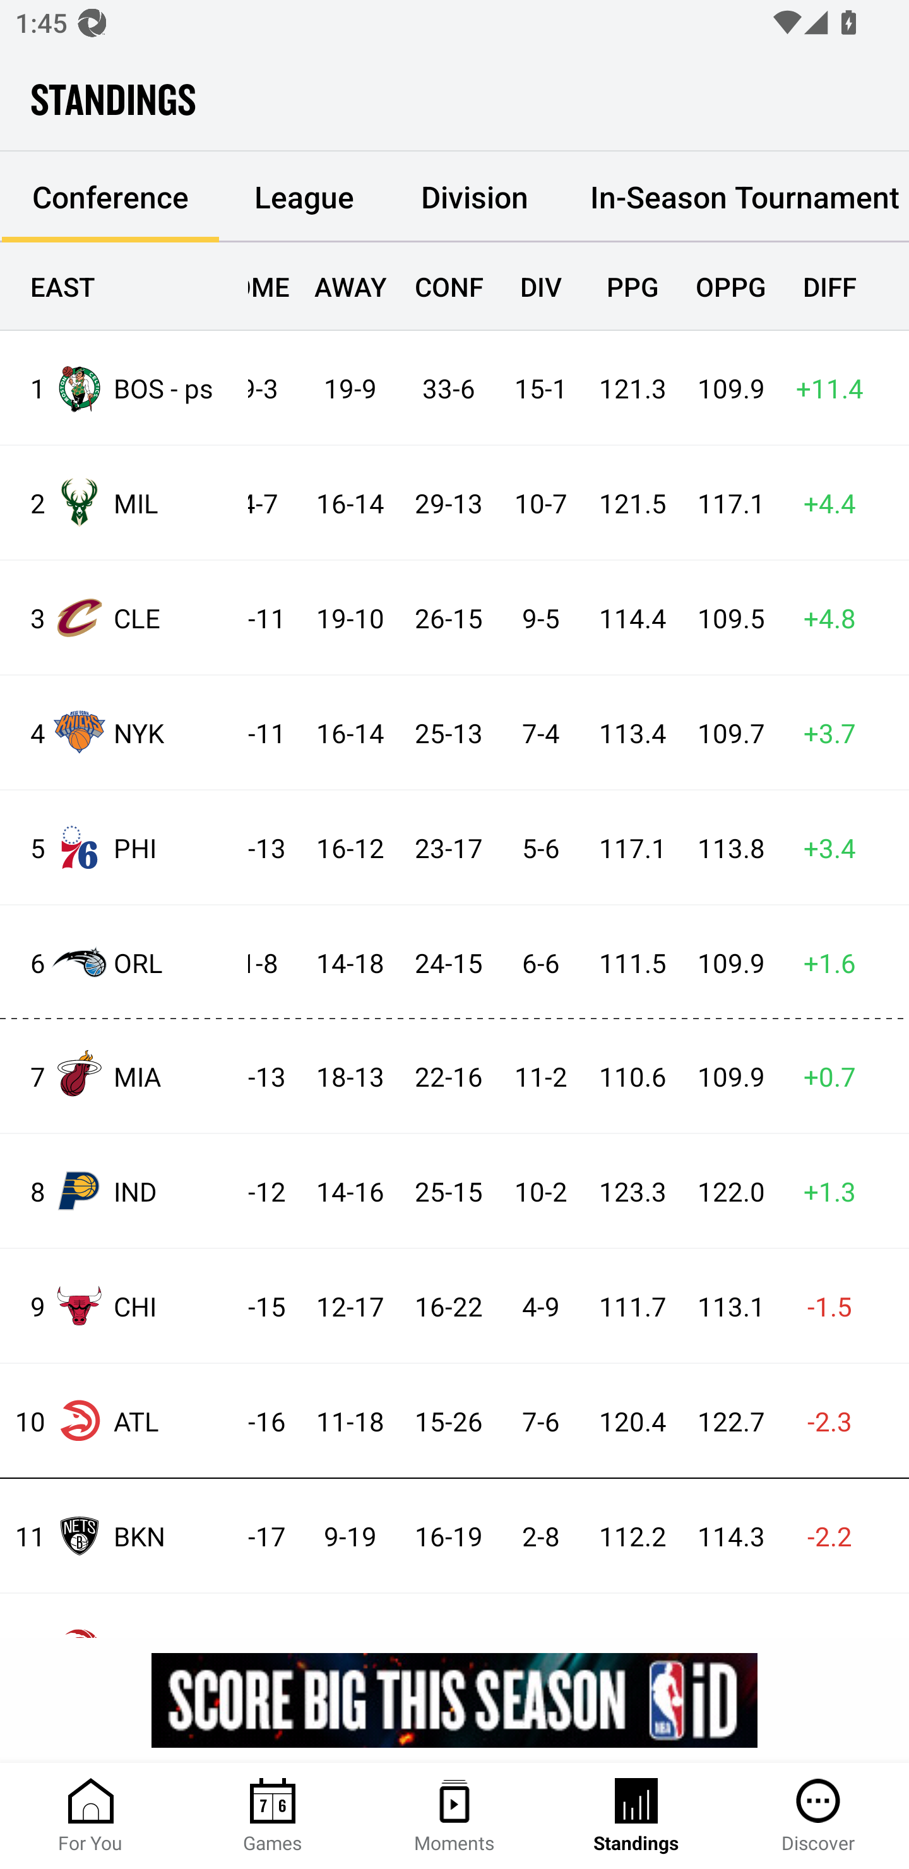  Describe the element at coordinates (735, 197) in the screenshot. I see `In-Season Tournament` at that location.